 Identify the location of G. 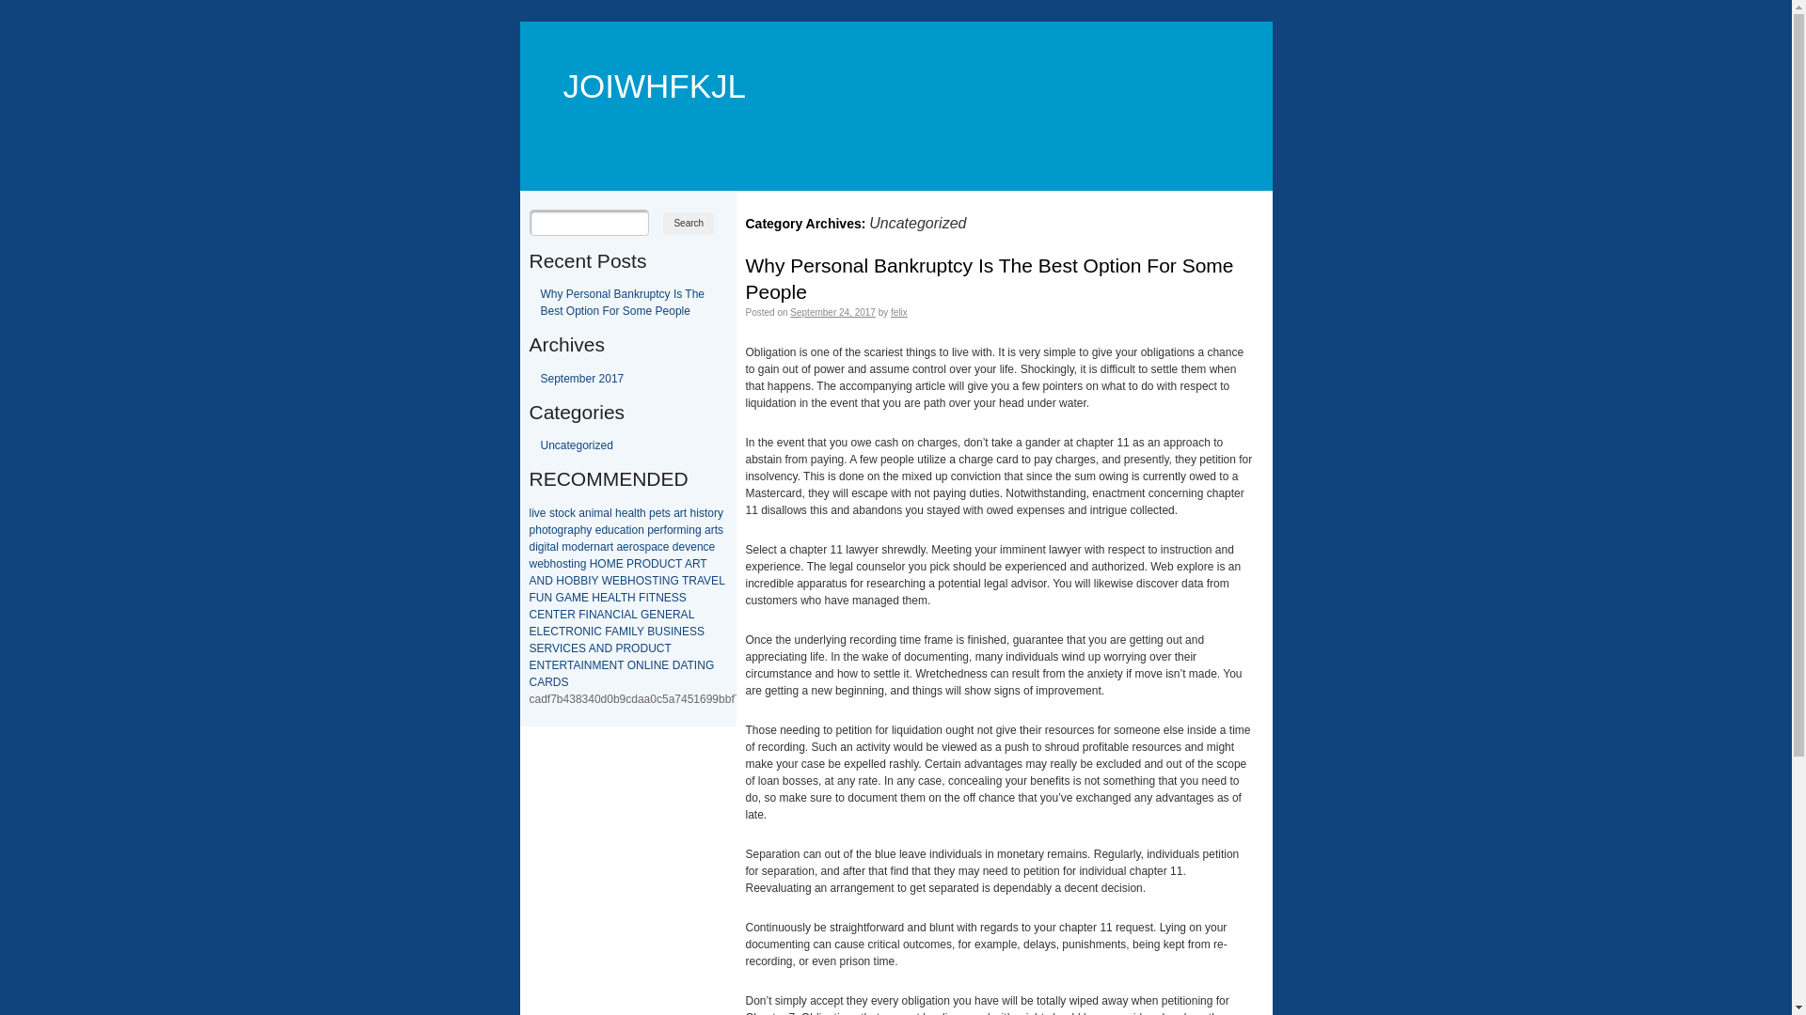
(709, 665).